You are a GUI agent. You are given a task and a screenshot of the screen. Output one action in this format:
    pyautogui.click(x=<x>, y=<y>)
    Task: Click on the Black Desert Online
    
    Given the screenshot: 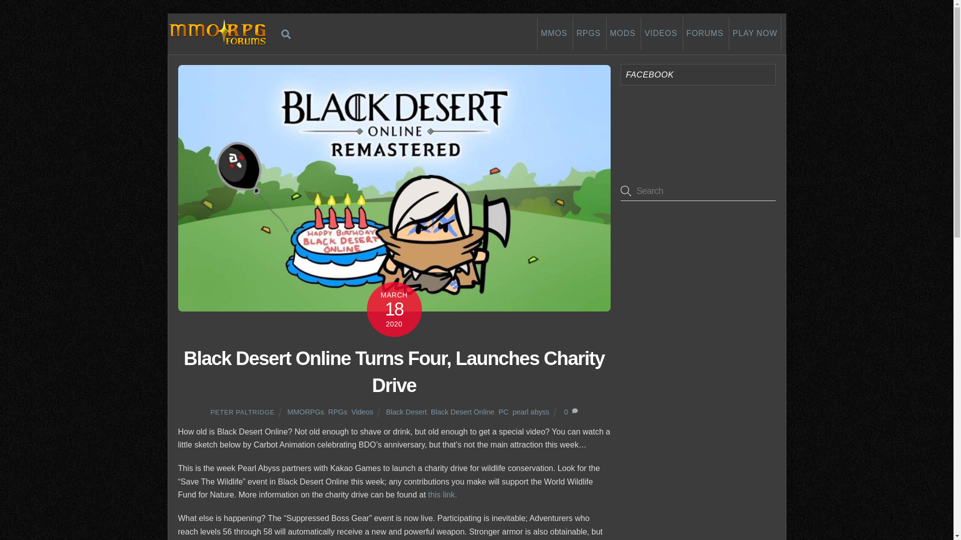 What is the action you would take?
    pyautogui.click(x=531, y=412)
    